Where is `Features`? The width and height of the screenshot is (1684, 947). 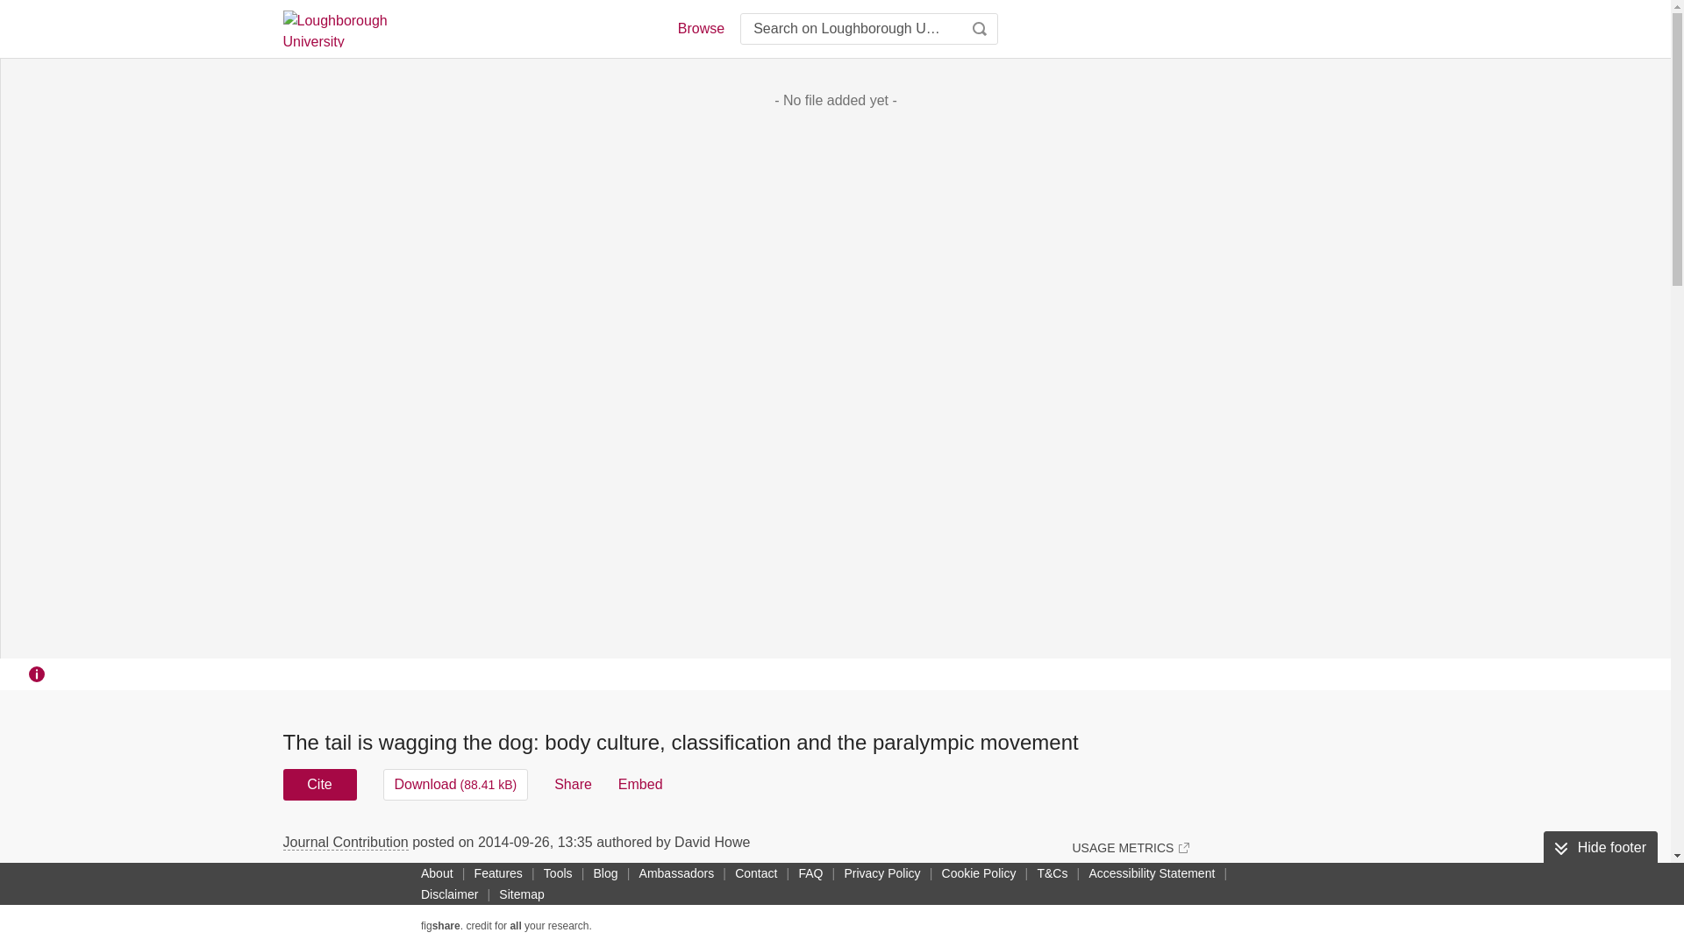
Features is located at coordinates (498, 872).